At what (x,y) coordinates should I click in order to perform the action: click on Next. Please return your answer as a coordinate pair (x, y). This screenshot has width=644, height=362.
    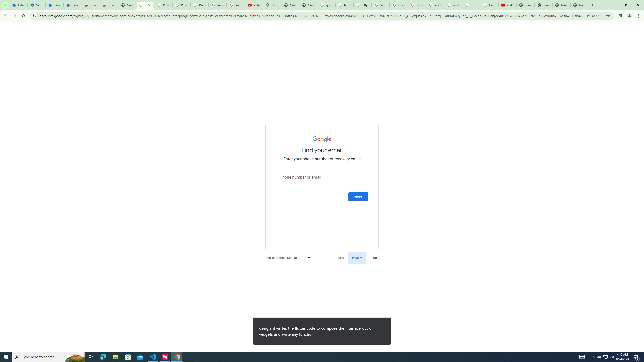
    Looking at the image, I should click on (358, 197).